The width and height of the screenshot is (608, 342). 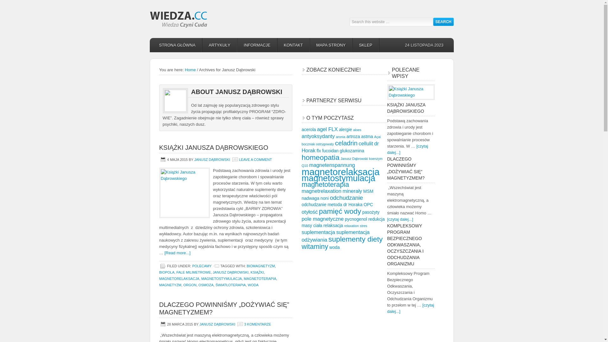 What do you see at coordinates (170, 285) in the screenshot?
I see `MAGNETYZM` at bounding box center [170, 285].